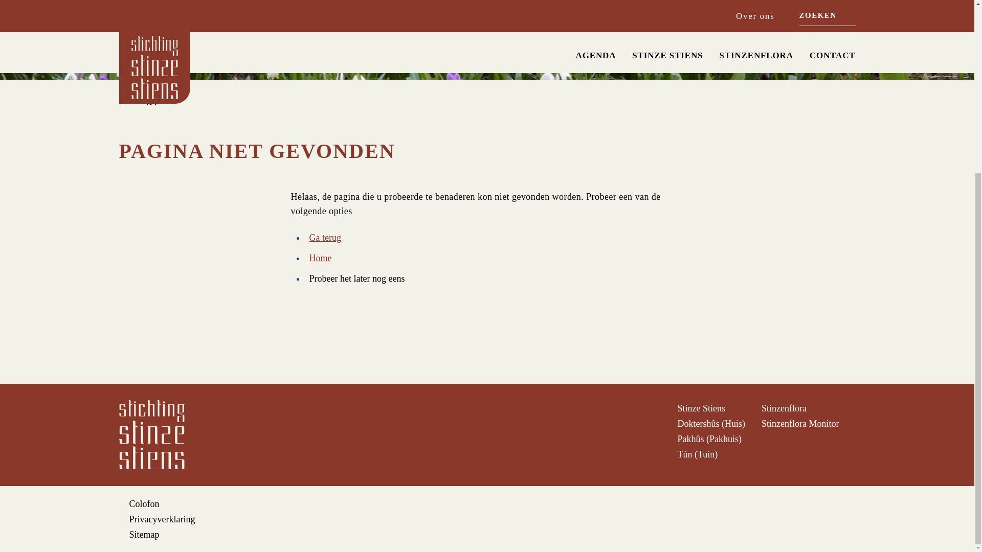 Image resolution: width=982 pixels, height=552 pixels. What do you see at coordinates (701, 408) in the screenshot?
I see `Stinze Stiens` at bounding box center [701, 408].